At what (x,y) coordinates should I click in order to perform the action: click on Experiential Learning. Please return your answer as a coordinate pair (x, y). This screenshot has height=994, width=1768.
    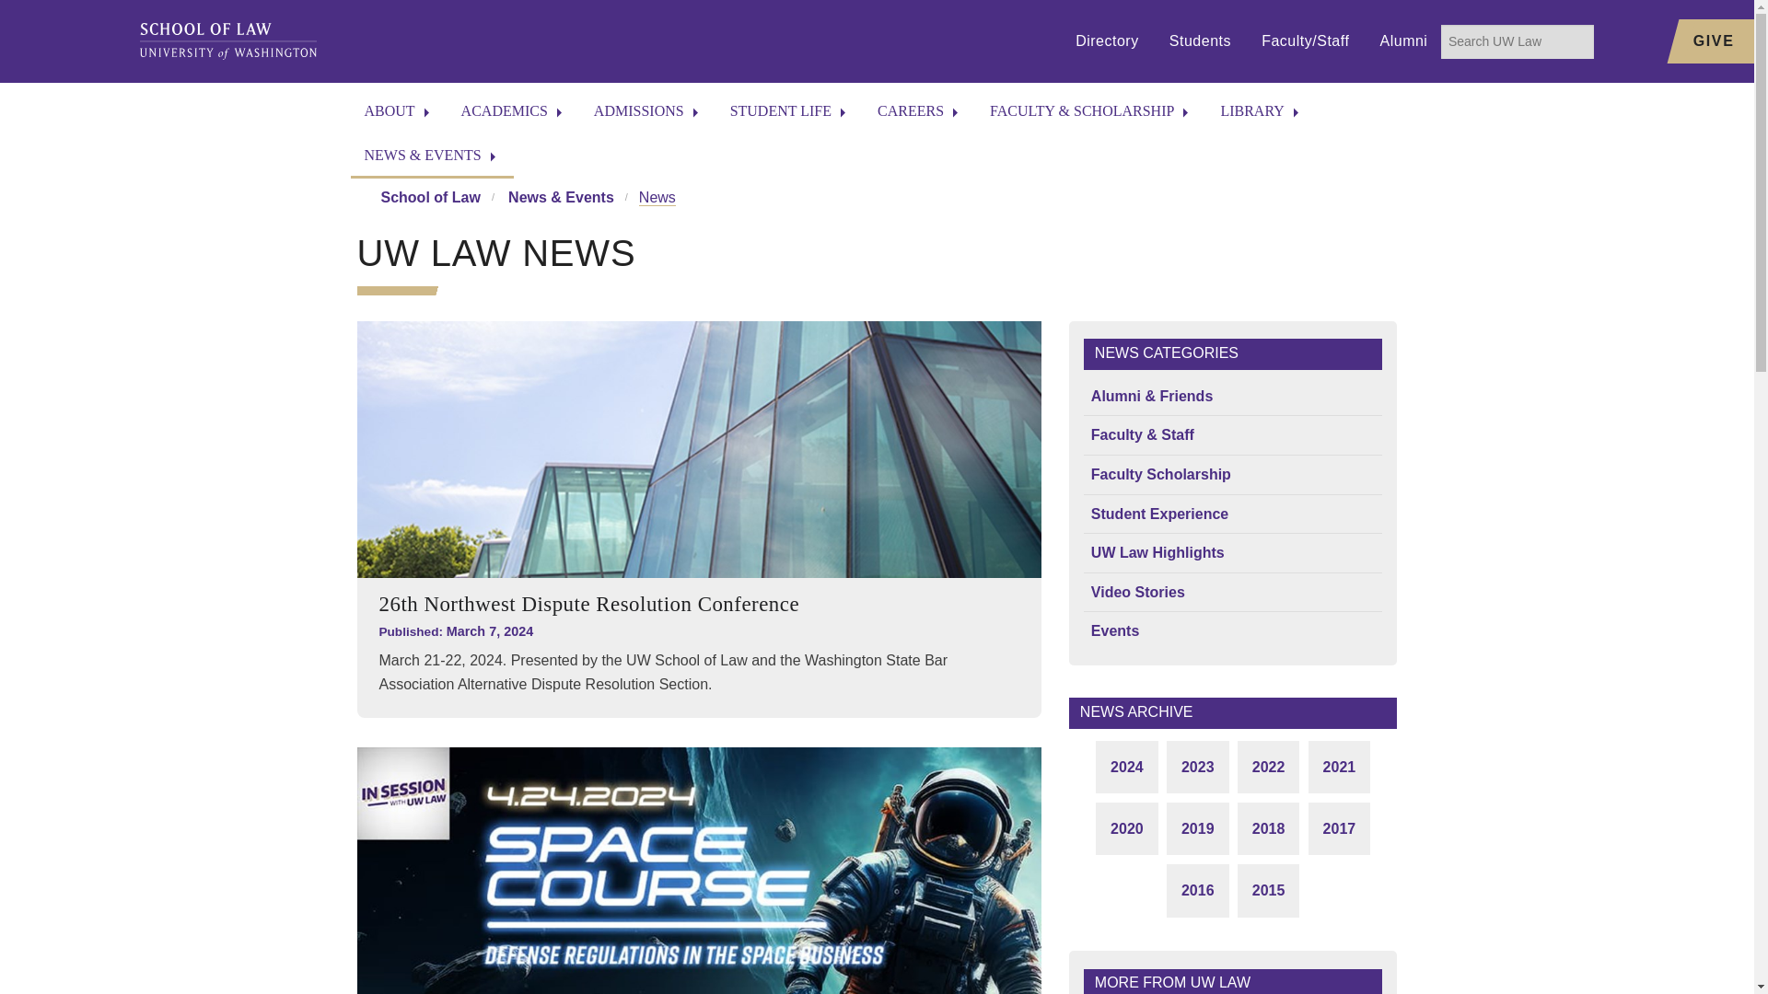
    Looking at the image, I should click on (514, 331).